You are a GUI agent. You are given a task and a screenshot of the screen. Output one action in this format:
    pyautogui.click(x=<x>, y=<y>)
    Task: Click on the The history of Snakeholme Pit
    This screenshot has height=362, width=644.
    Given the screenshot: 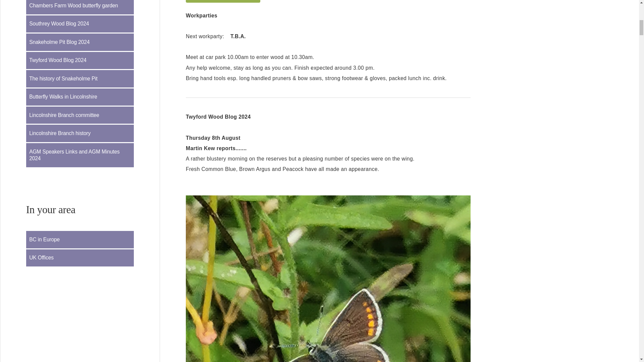 What is the action you would take?
    pyautogui.click(x=80, y=78)
    